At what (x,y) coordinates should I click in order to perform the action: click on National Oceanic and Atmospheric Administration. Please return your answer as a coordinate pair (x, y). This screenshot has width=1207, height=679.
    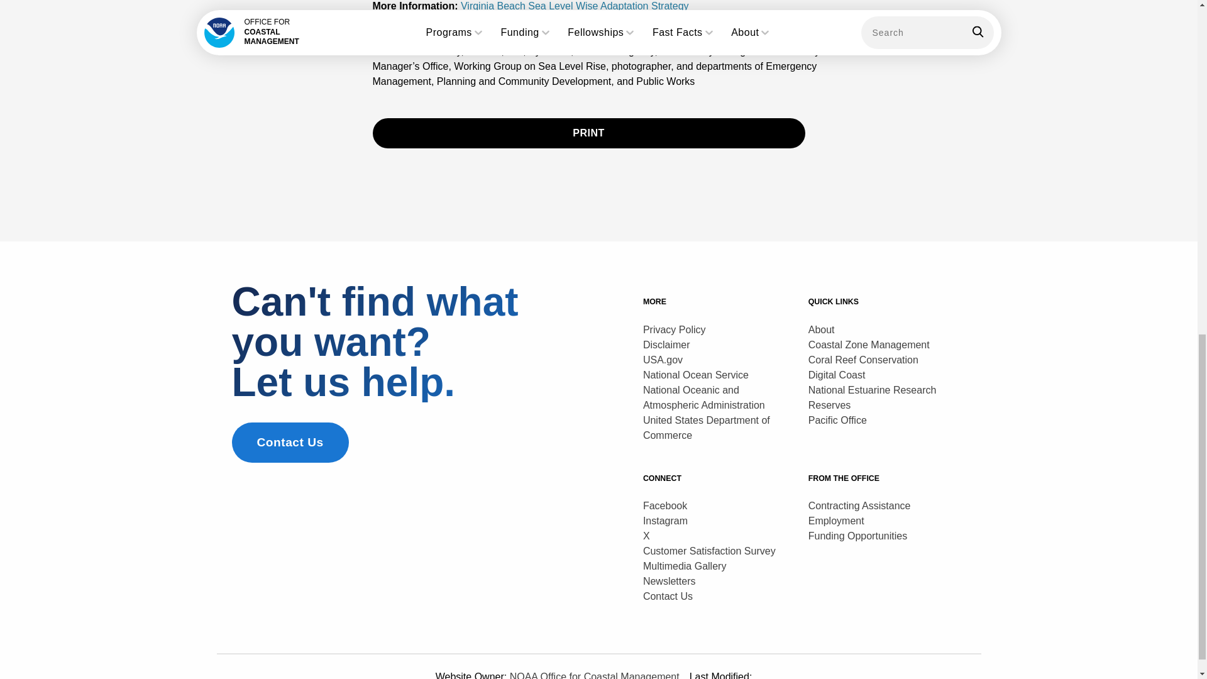
    Looking at the image, I should click on (704, 397).